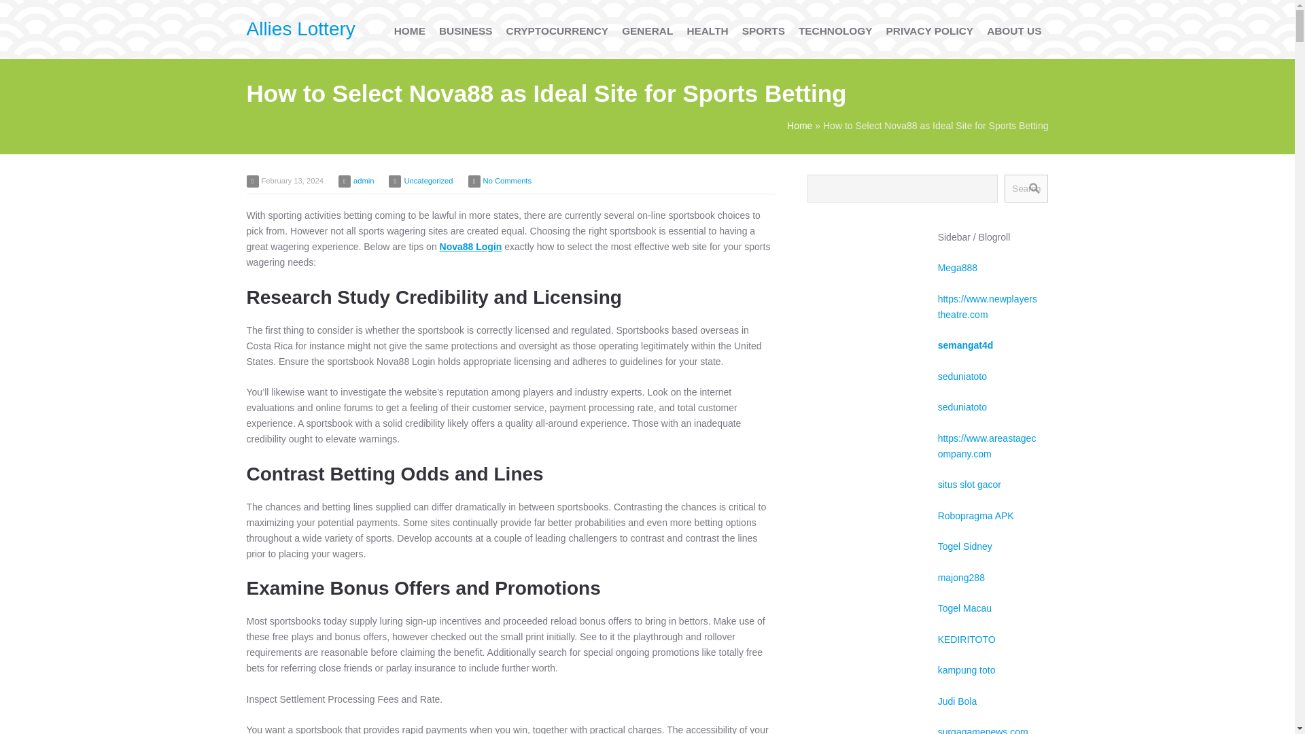  What do you see at coordinates (976, 515) in the screenshot?
I see `Robopragma APK` at bounding box center [976, 515].